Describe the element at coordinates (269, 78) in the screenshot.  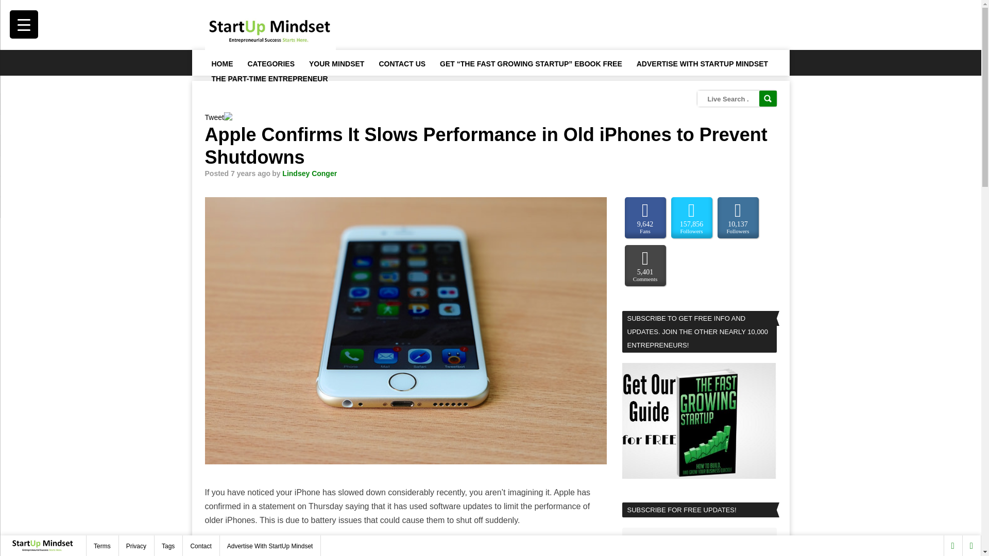
I see `THE PART-TIME ENTREPRENEUR` at that location.